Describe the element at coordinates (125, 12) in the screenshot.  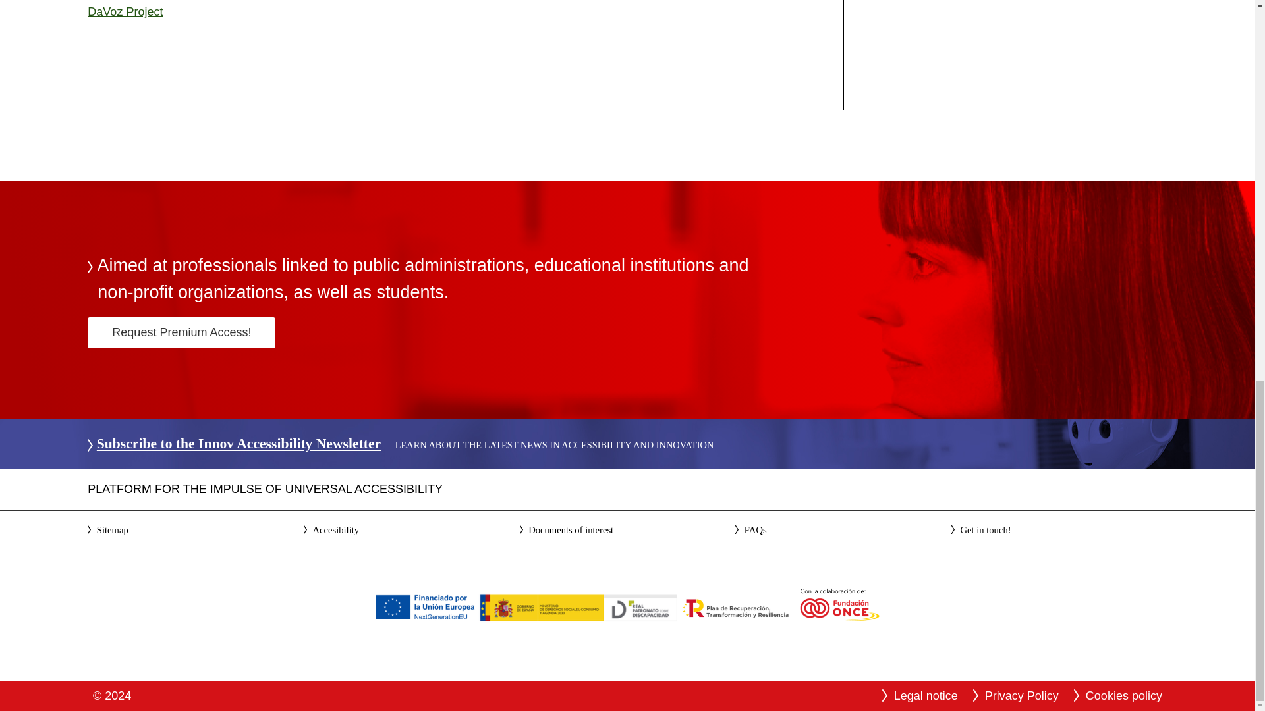
I see `Opens in a new window.` at that location.